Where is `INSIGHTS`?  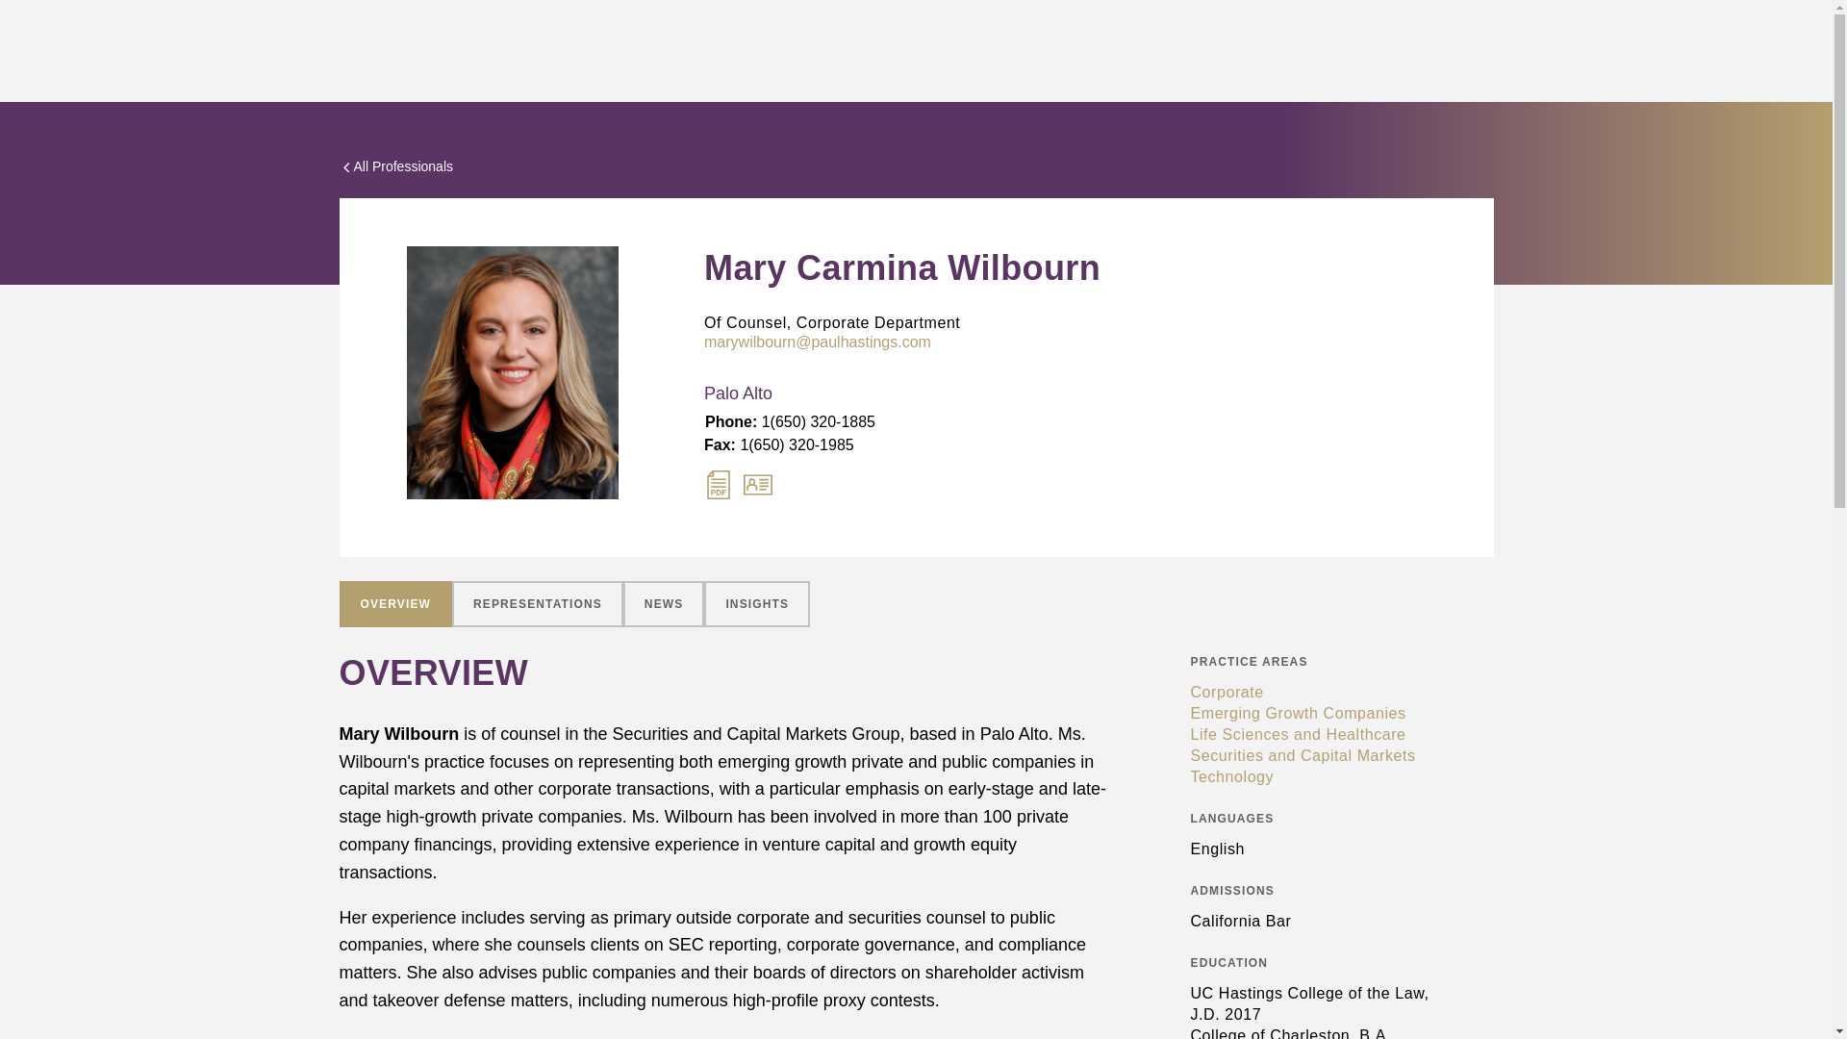 INSIGHTS is located at coordinates (756, 604).